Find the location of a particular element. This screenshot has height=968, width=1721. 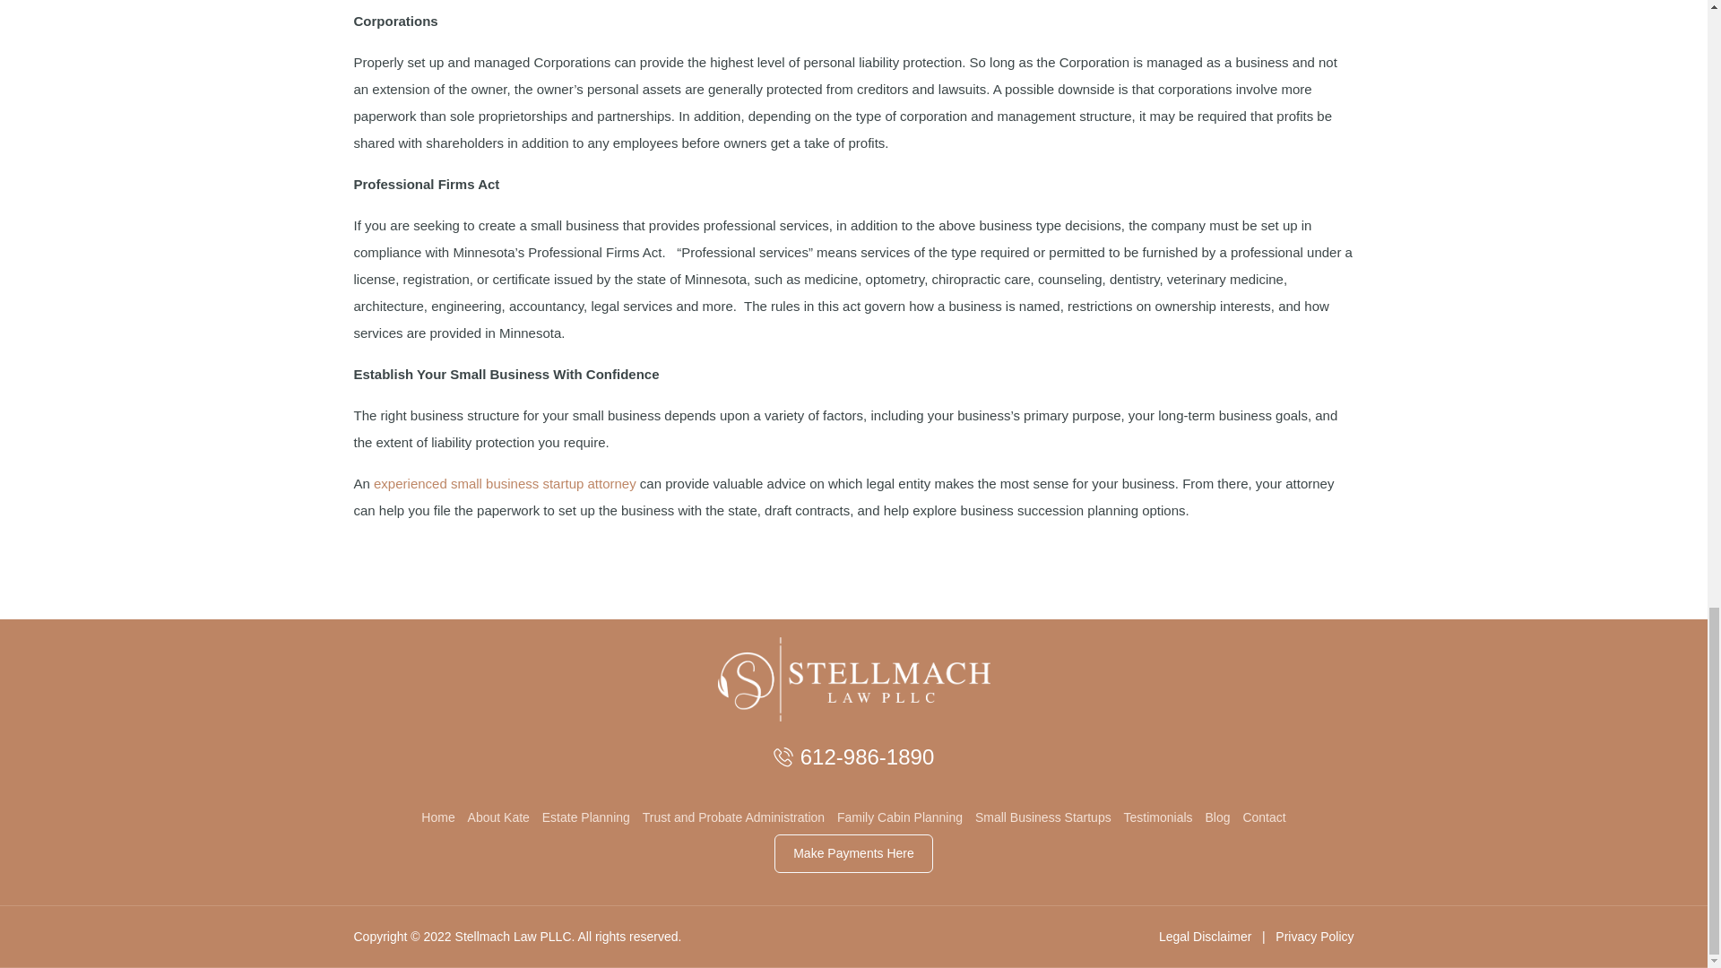

Blog is located at coordinates (1217, 817).